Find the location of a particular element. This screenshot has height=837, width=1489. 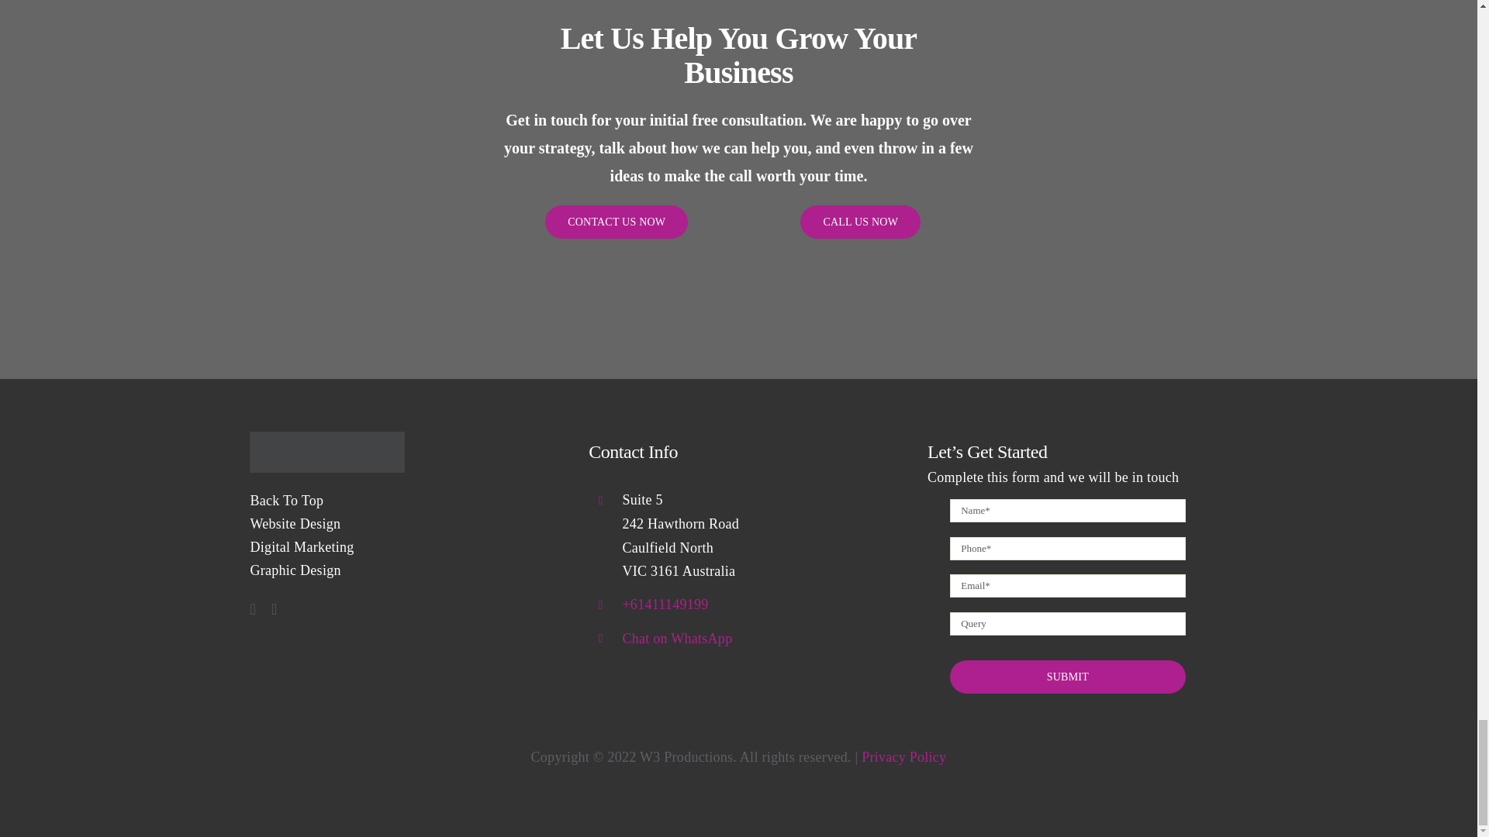

Digital Marketing is located at coordinates (399, 547).